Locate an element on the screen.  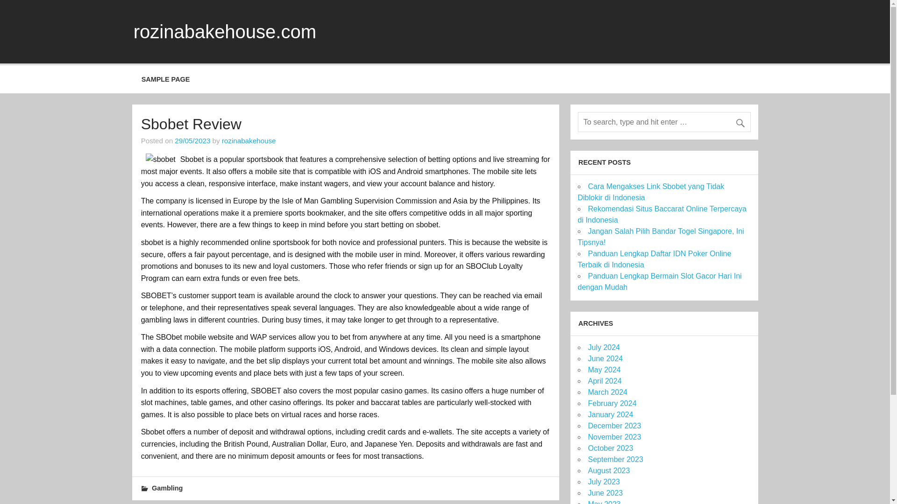
April 2024 is located at coordinates (605, 381).